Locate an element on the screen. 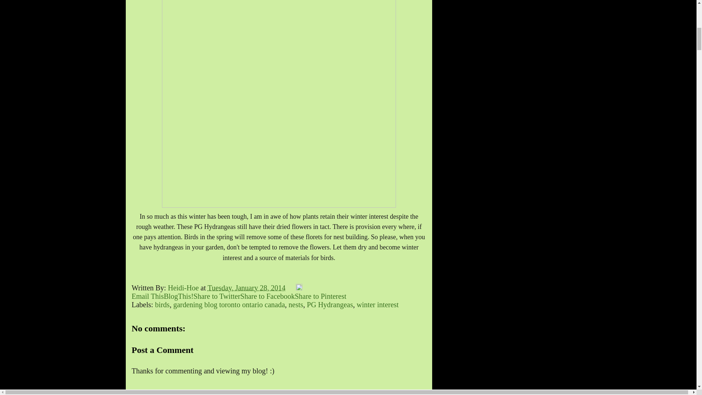  Heidi-Hoe is located at coordinates (184, 288).